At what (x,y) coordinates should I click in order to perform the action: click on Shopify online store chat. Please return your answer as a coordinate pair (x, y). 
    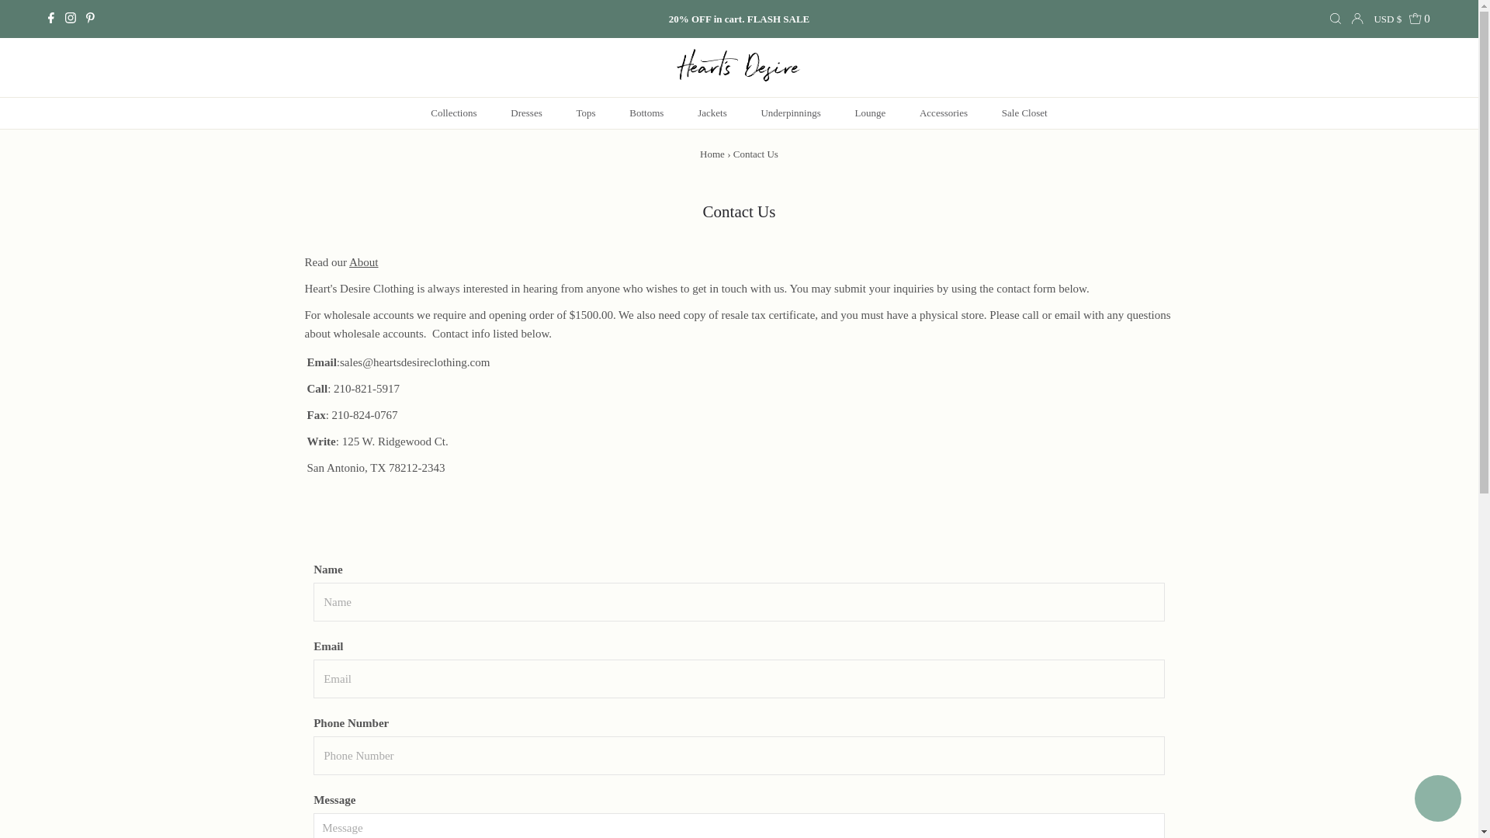
    Looking at the image, I should click on (1437, 800).